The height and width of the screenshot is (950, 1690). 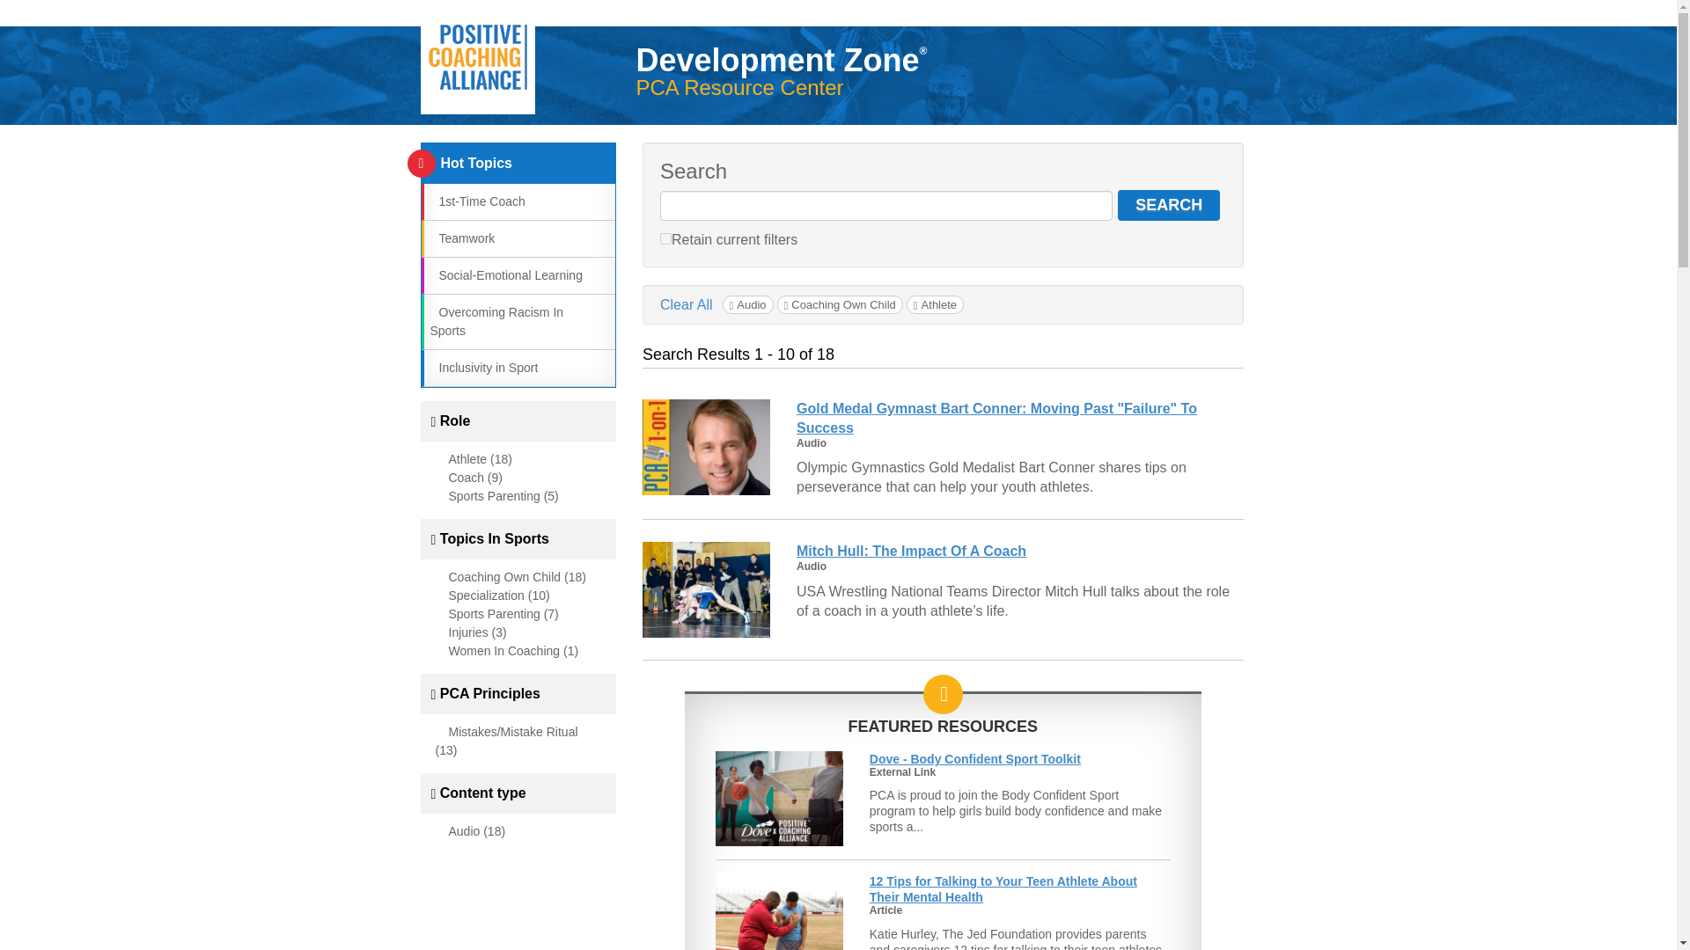 What do you see at coordinates (482, 368) in the screenshot?
I see `Inclusivity in Sport` at bounding box center [482, 368].